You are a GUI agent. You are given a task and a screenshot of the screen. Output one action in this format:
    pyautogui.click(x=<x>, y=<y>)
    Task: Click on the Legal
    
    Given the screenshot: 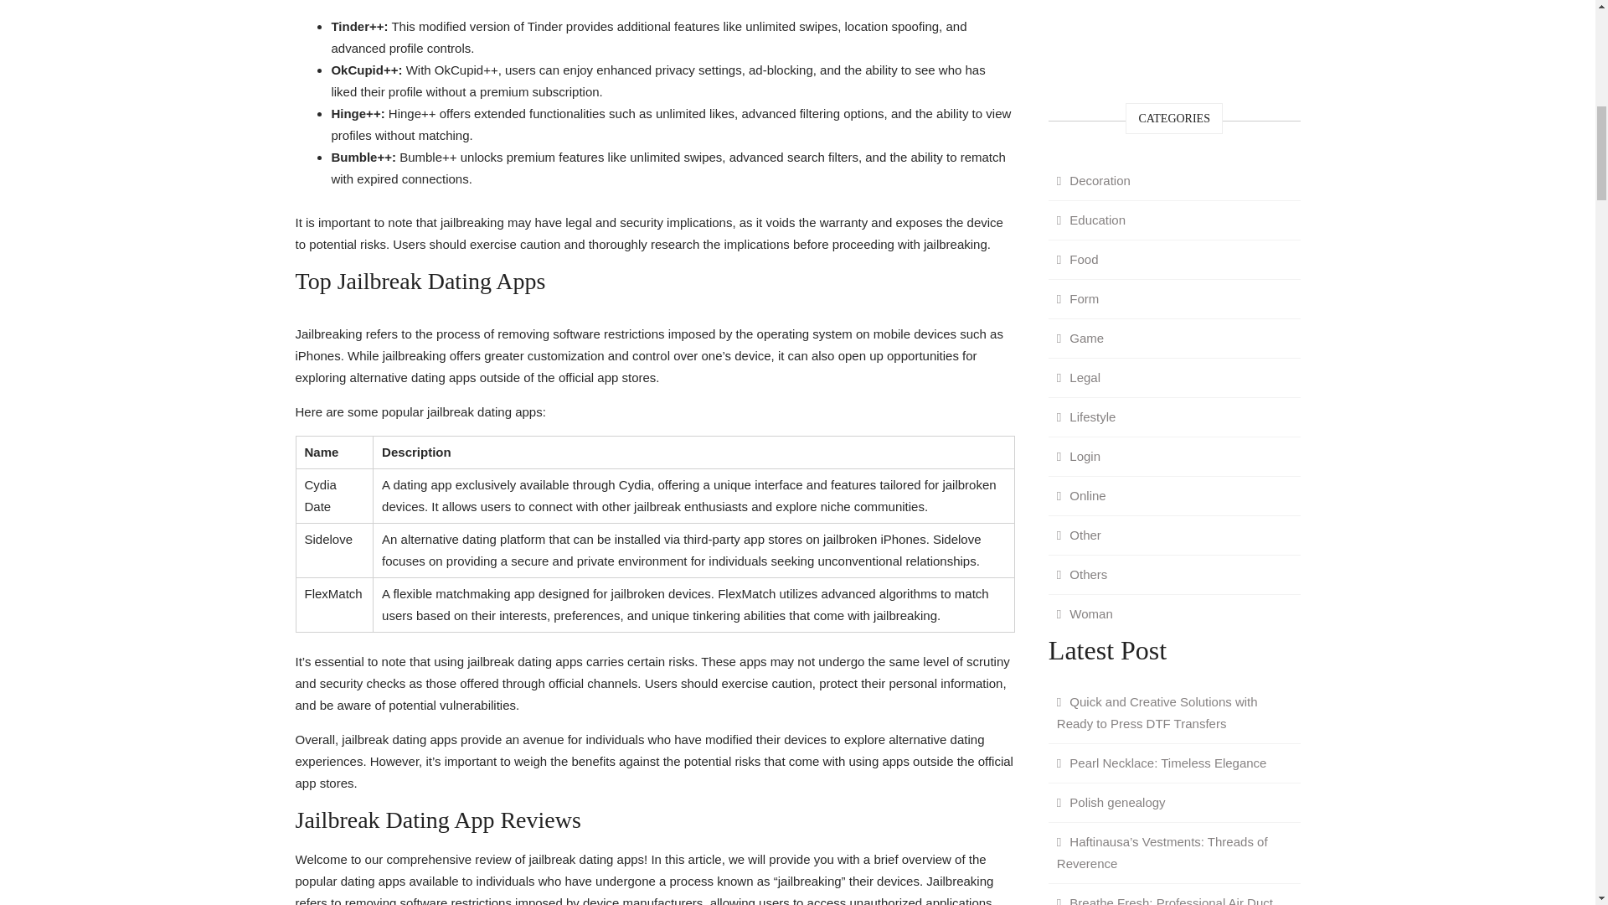 What is the action you would take?
    pyautogui.click(x=1079, y=377)
    